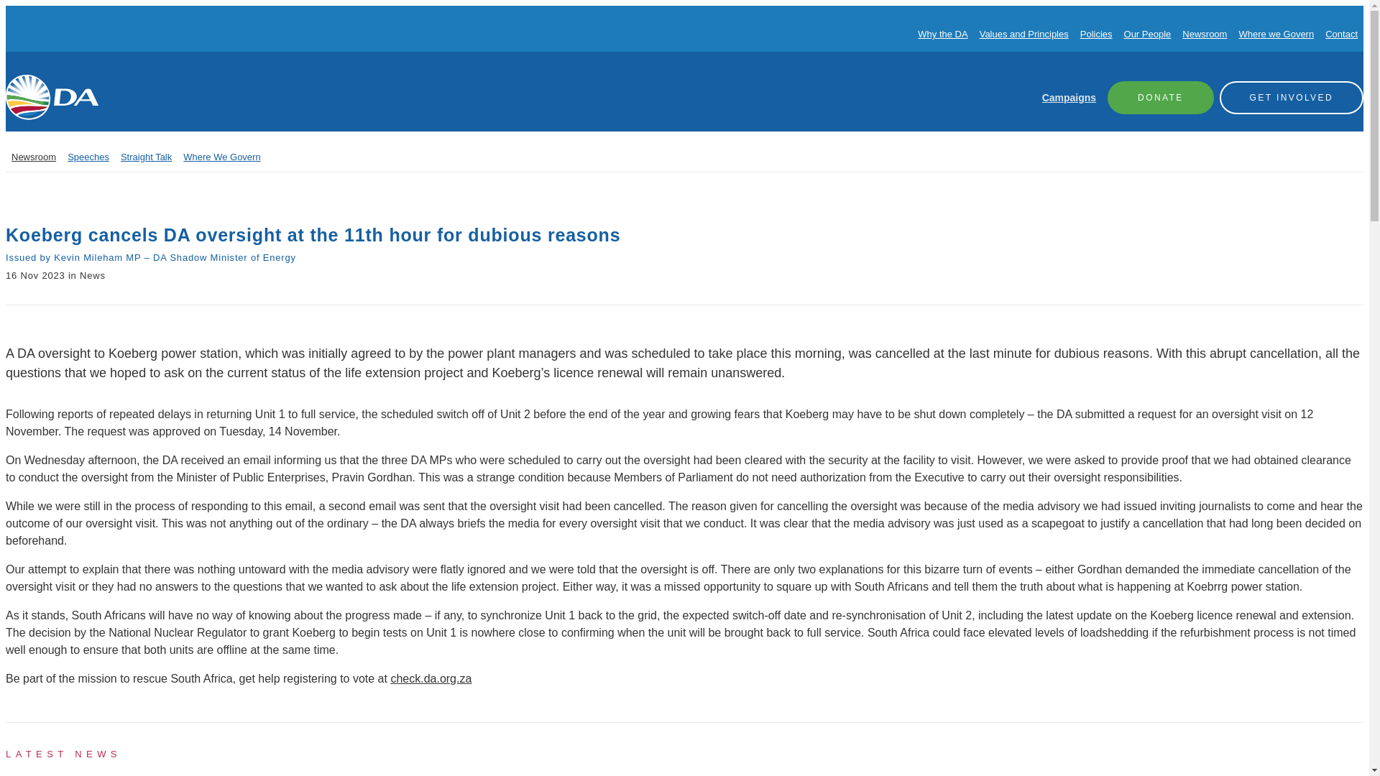 This screenshot has width=1380, height=776. I want to click on Straight Talk, so click(146, 157).